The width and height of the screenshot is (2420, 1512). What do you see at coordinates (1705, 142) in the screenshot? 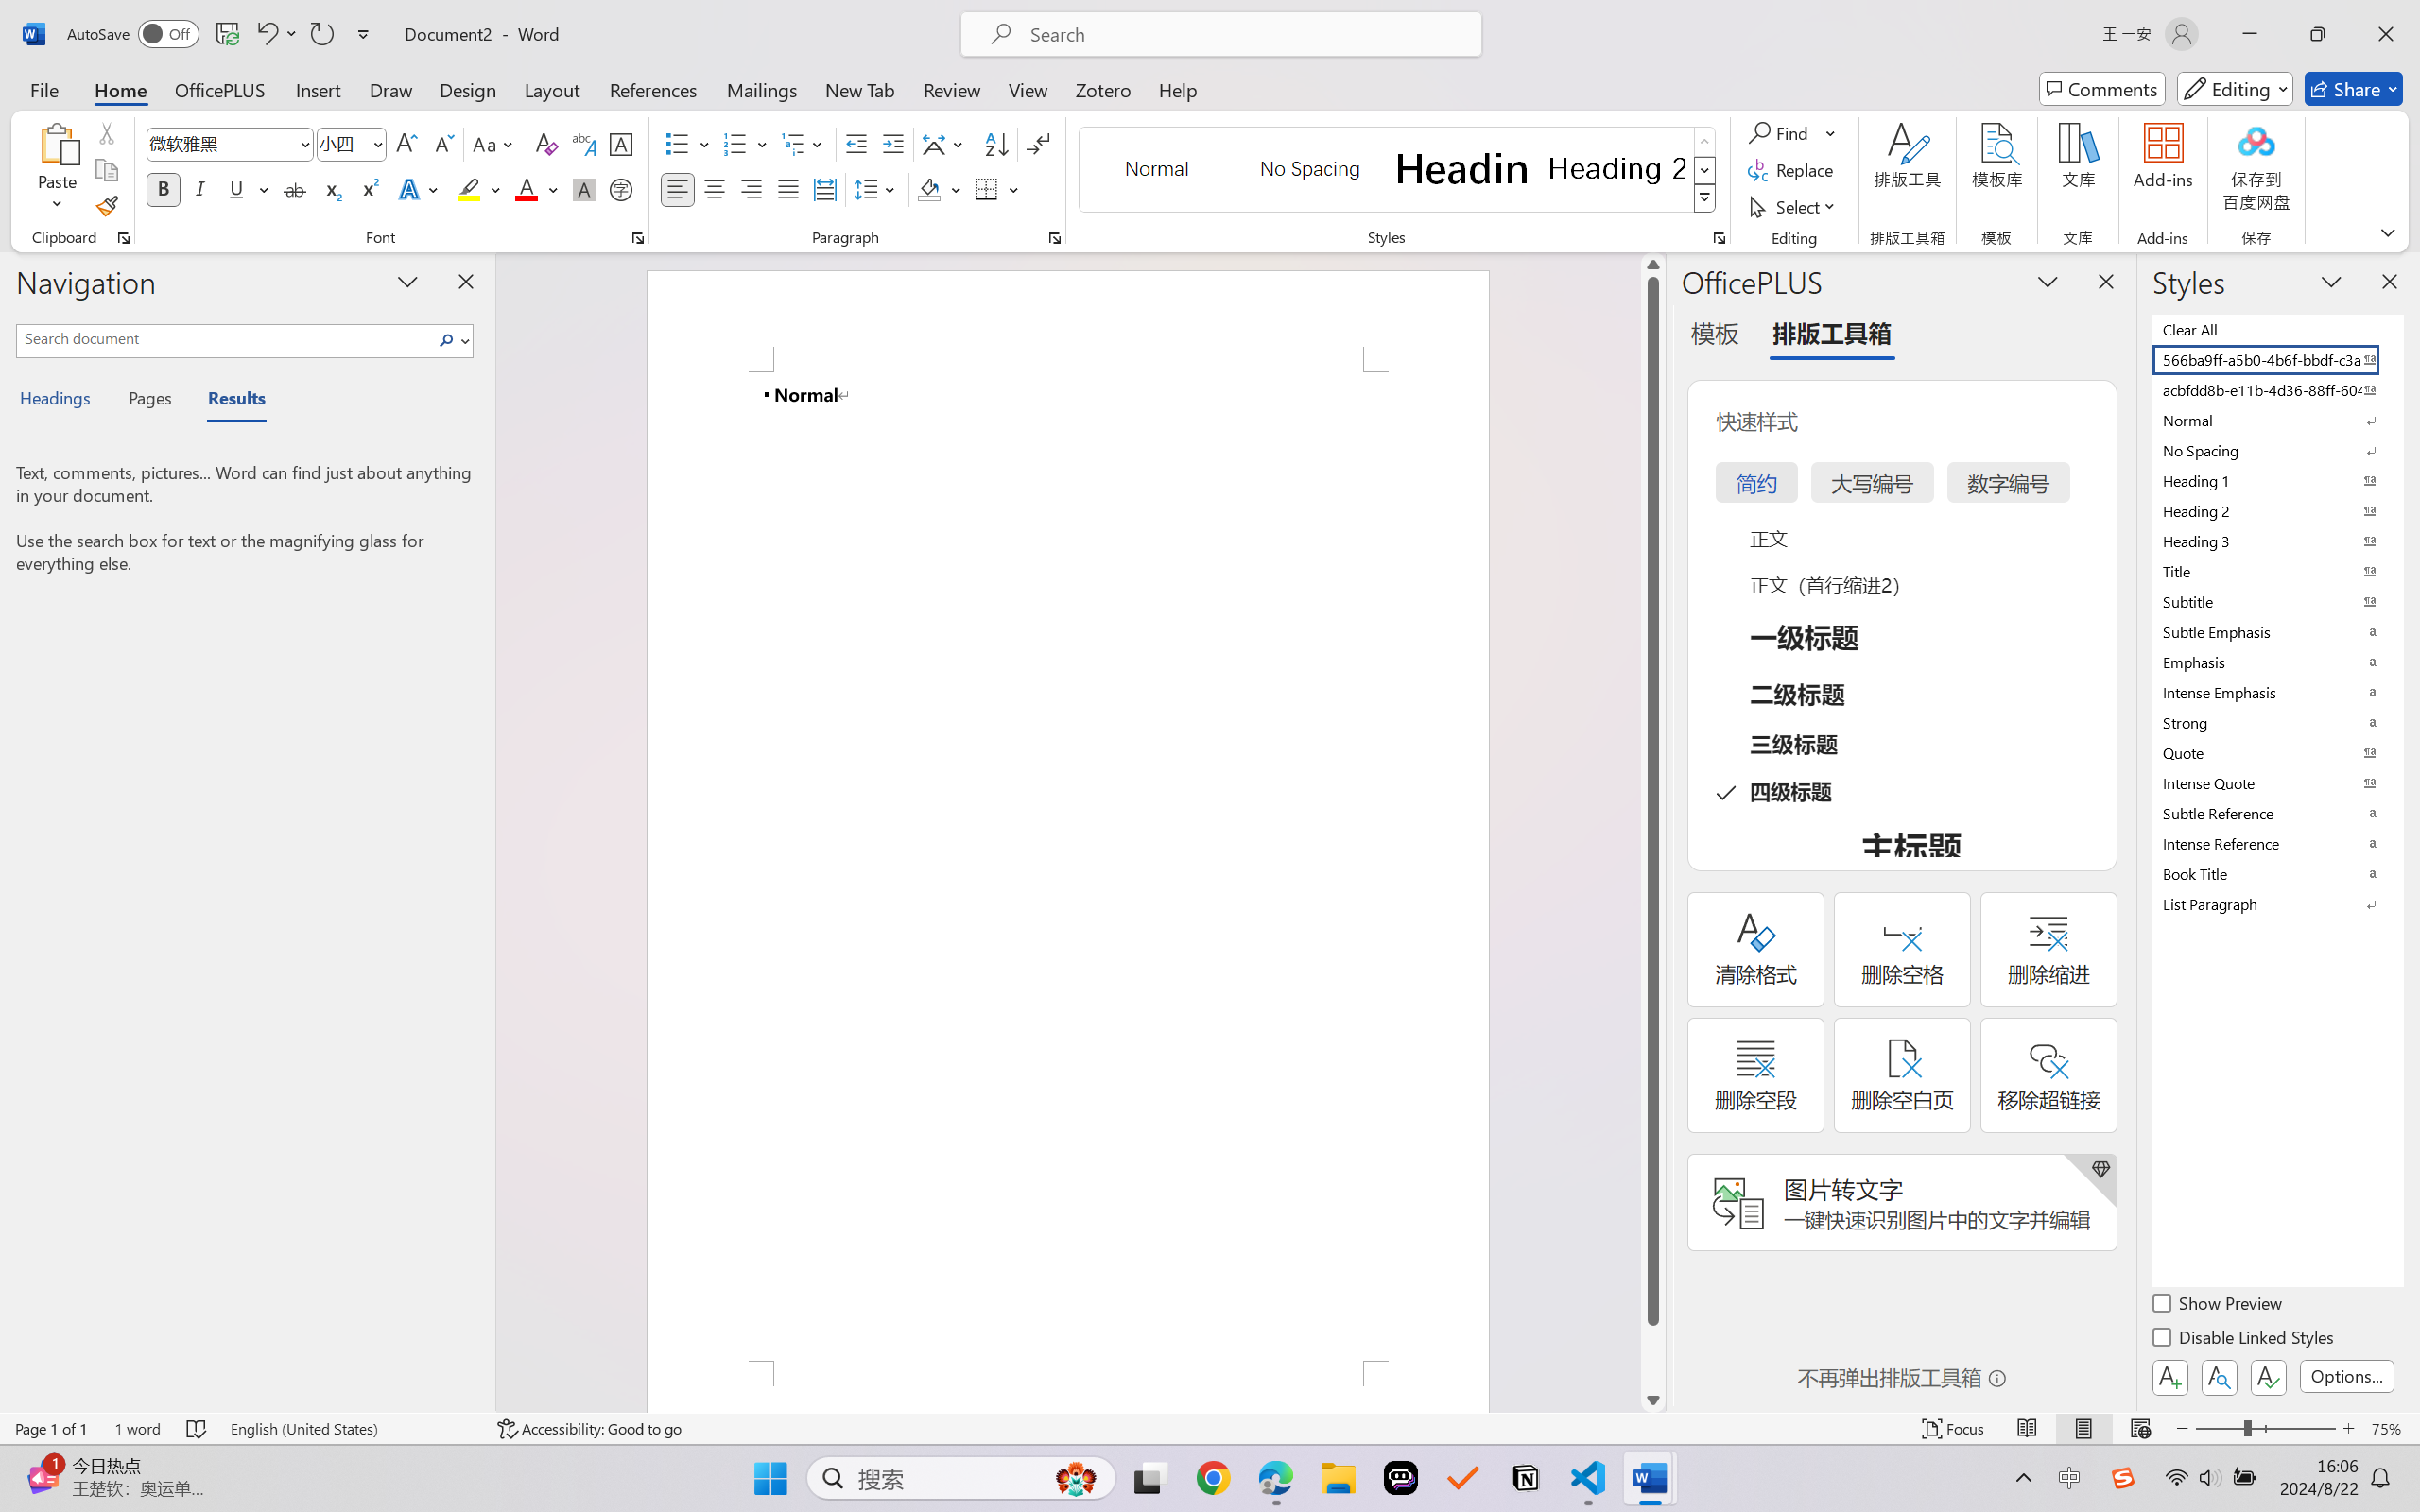
I see `Row up` at bounding box center [1705, 142].